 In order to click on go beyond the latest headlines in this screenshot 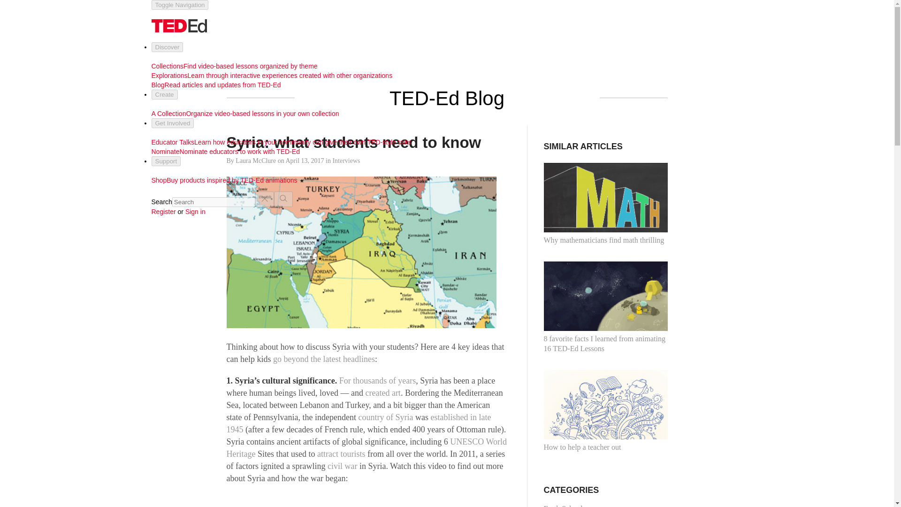, I will do `click(324, 359)`.